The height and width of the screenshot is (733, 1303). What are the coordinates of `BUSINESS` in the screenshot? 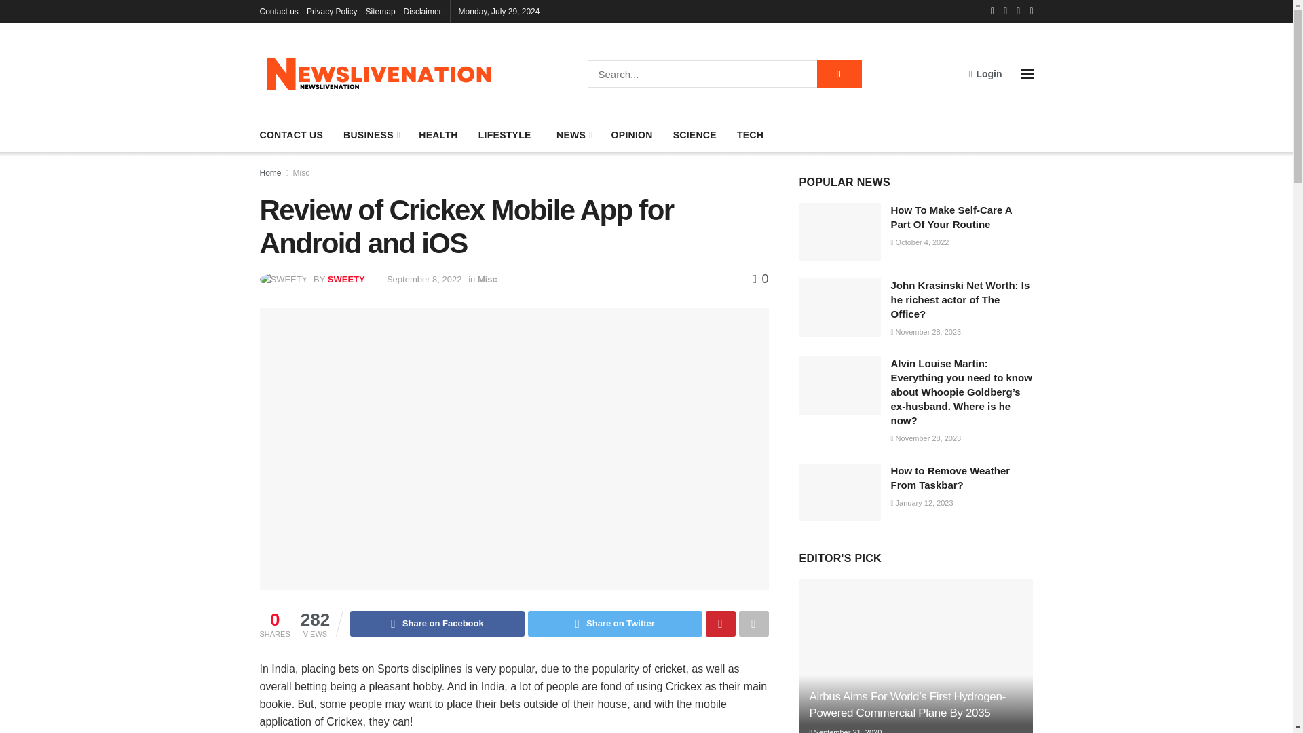 It's located at (371, 134).